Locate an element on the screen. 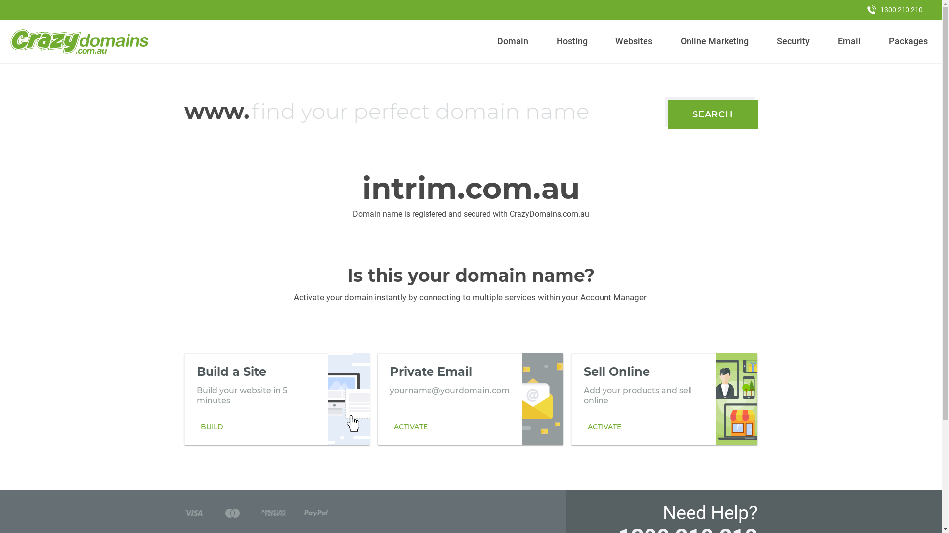 This screenshot has height=533, width=949. 1300 210 210 is located at coordinates (895, 10).